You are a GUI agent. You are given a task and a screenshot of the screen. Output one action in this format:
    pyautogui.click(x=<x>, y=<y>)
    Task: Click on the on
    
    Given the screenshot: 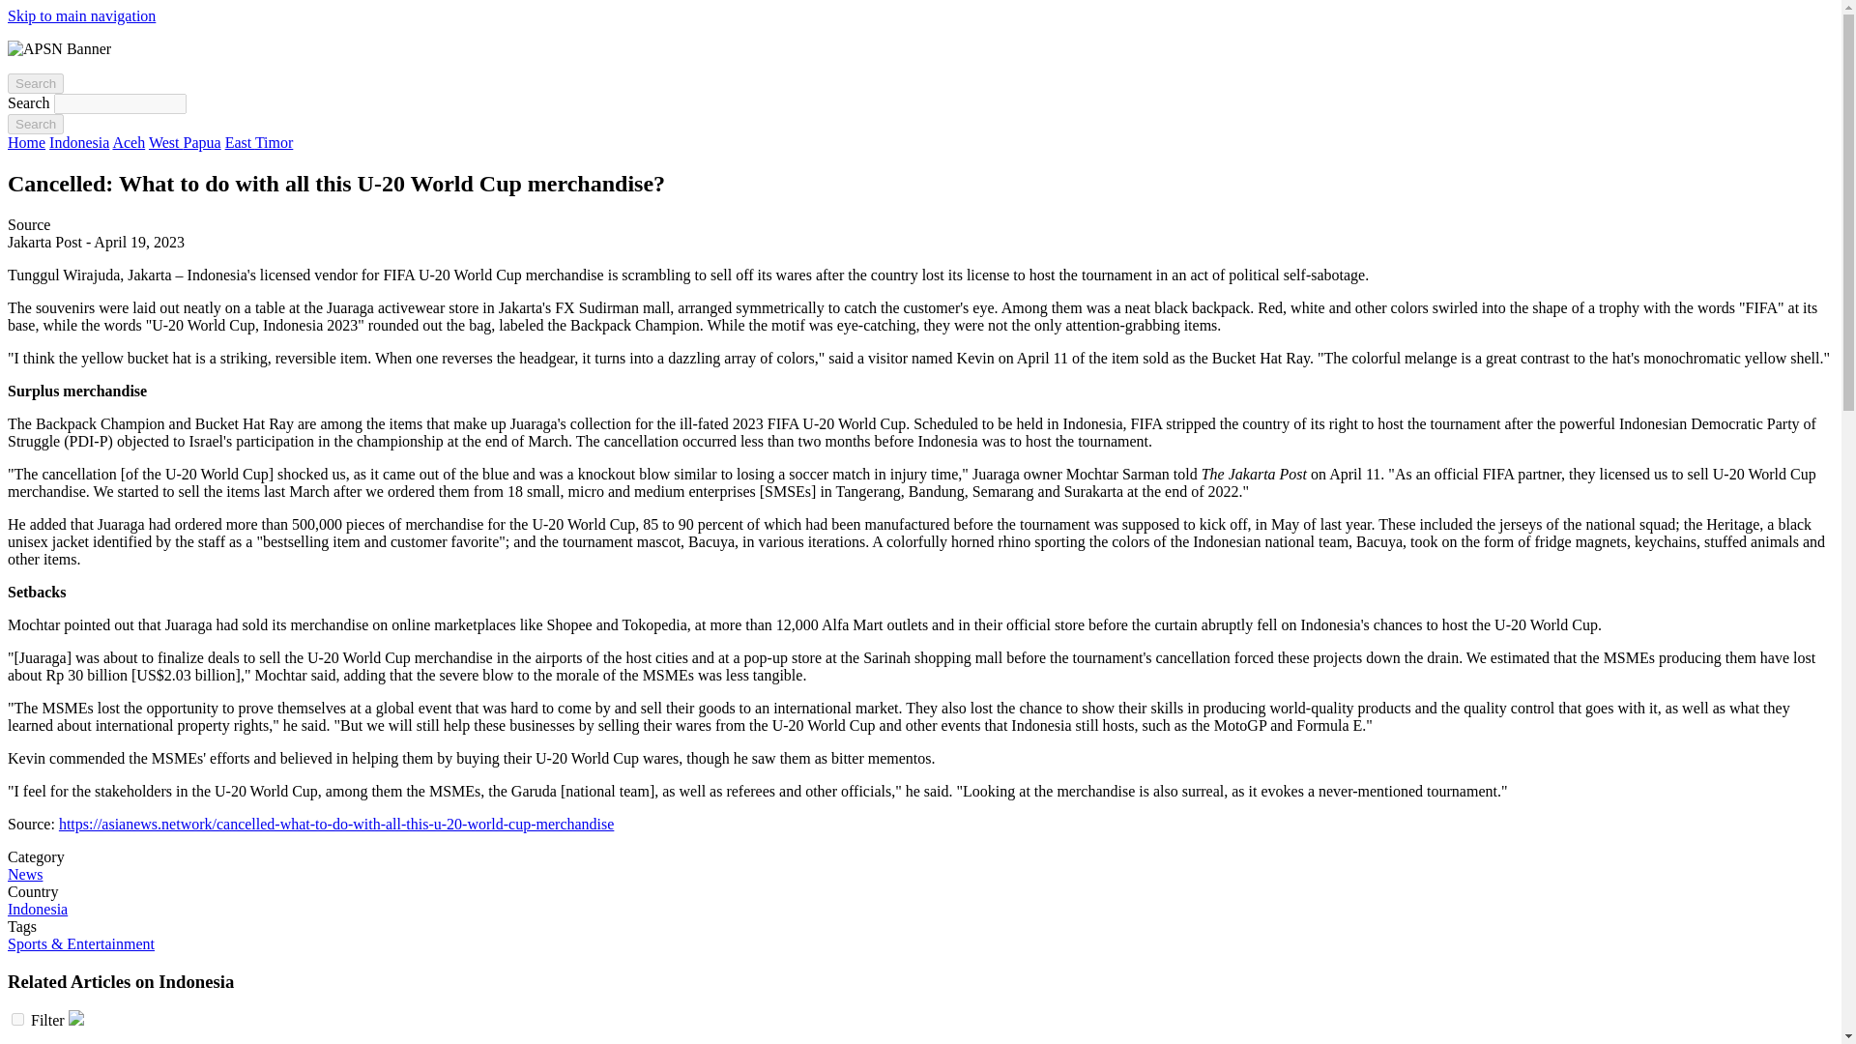 What is the action you would take?
    pyautogui.click(x=17, y=1019)
    